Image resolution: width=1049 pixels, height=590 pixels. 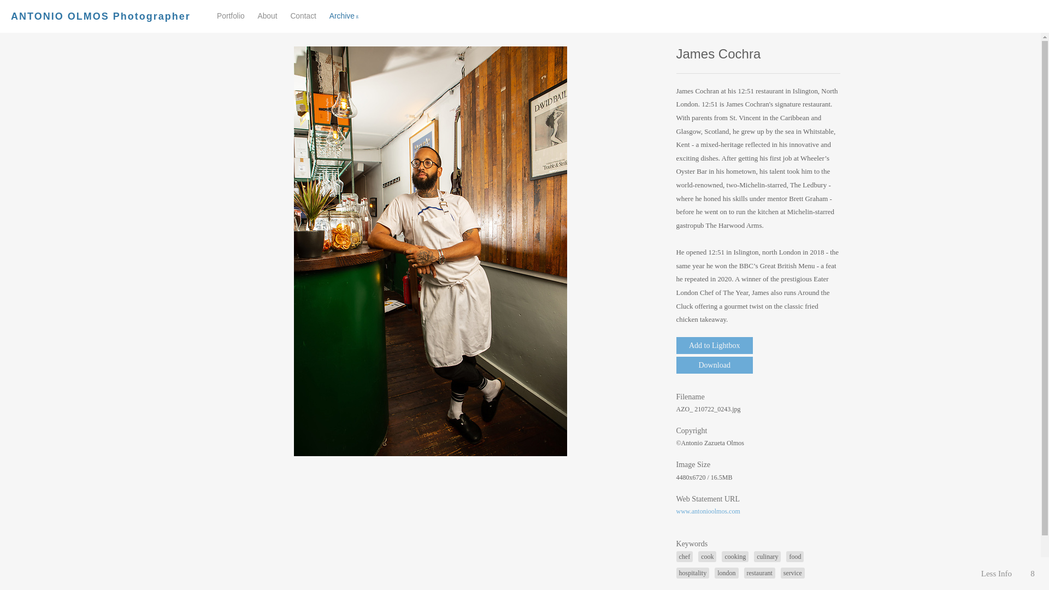 I want to click on www.antonioolmos.com, so click(x=708, y=511).